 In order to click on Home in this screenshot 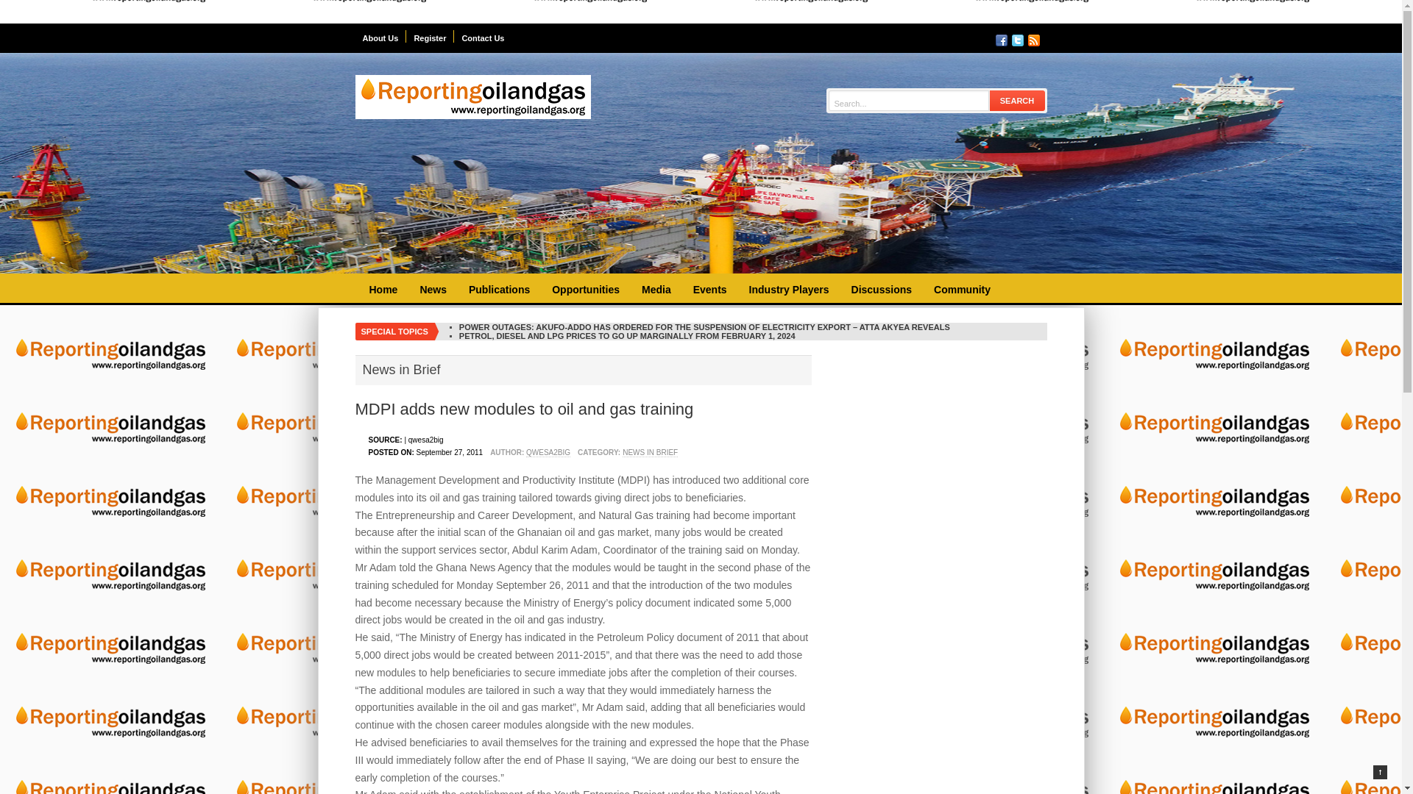, I will do `click(383, 290)`.